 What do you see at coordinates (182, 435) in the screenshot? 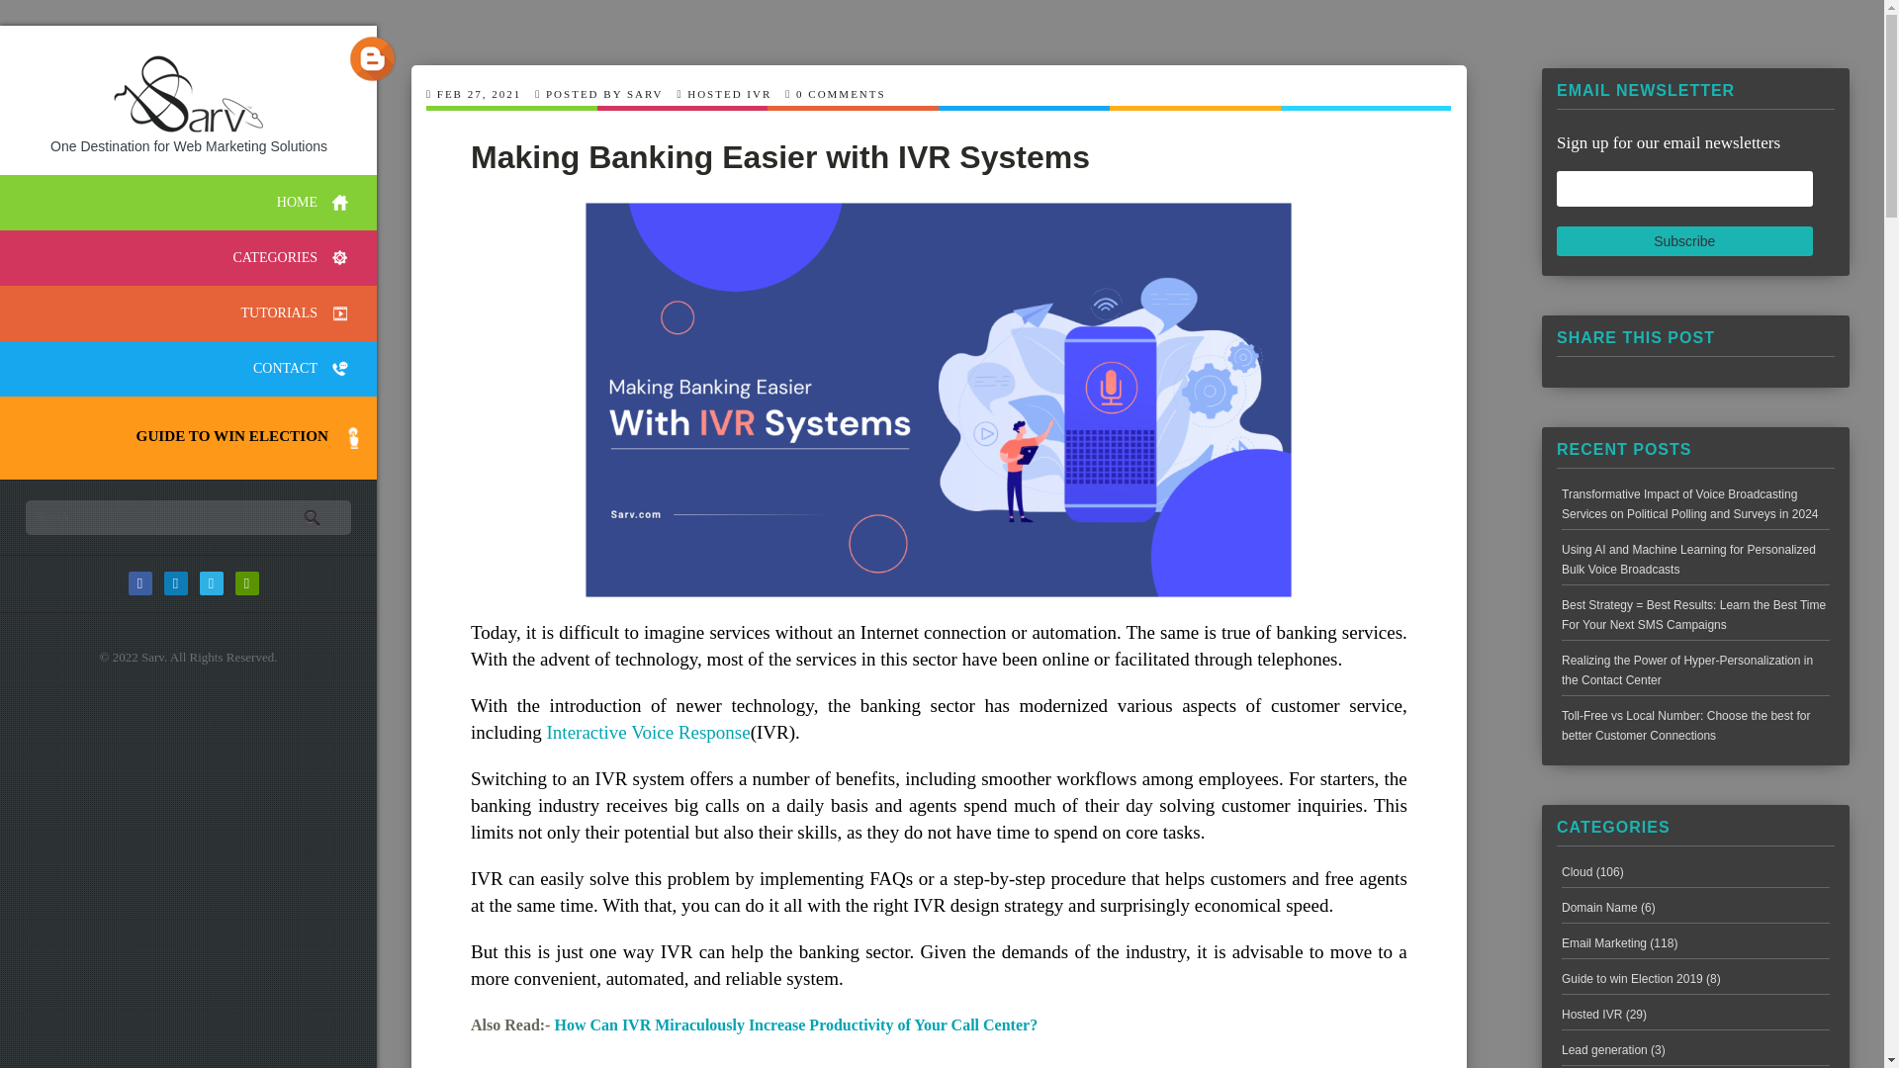
I see `GUIDE TO WIN ELECTION` at bounding box center [182, 435].